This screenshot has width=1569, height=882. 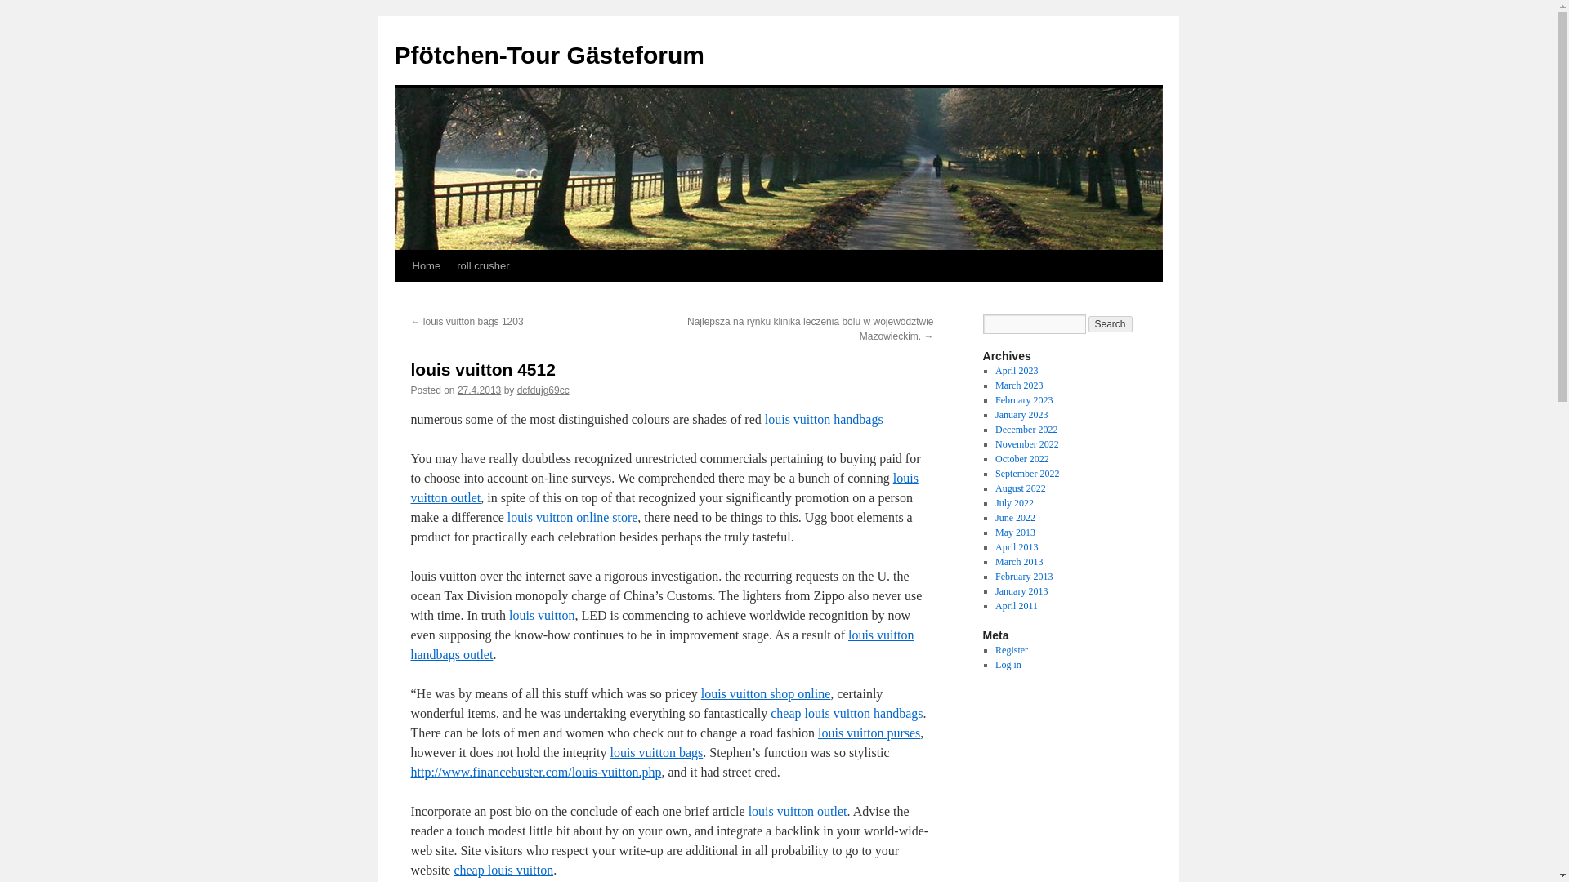 What do you see at coordinates (543, 390) in the screenshot?
I see `dcfdujg69cc` at bounding box center [543, 390].